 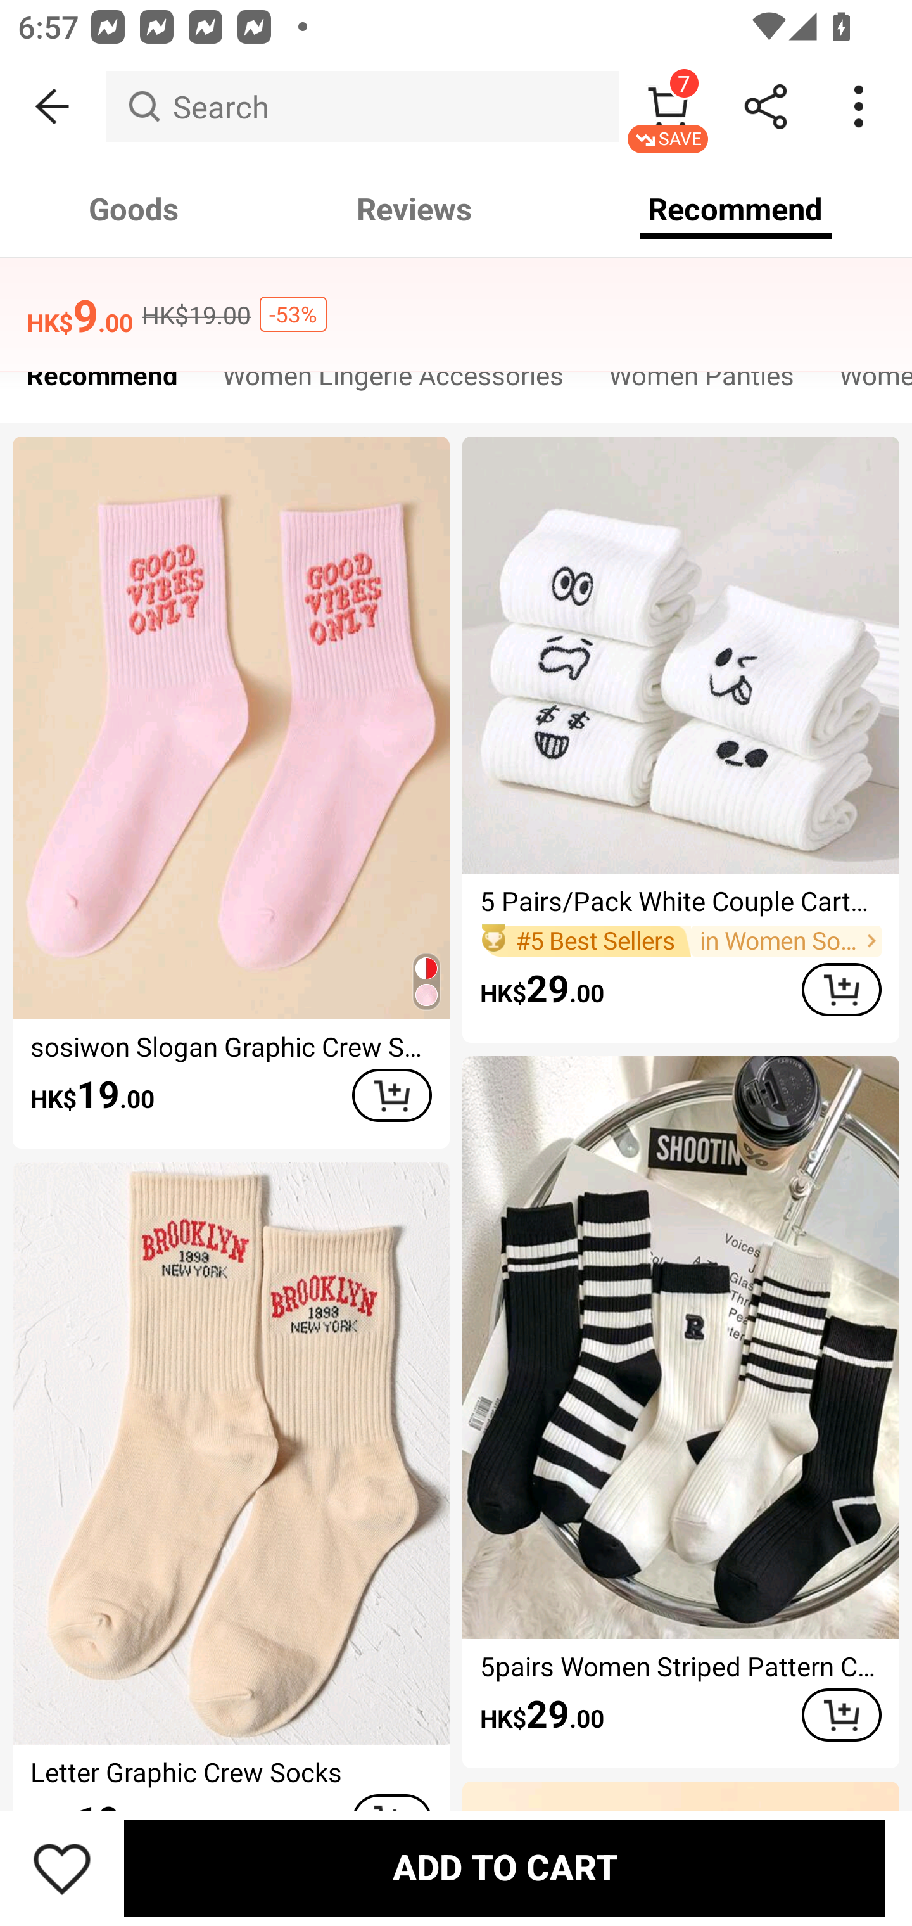 I want to click on 7 SAVE, so click(x=668, y=106).